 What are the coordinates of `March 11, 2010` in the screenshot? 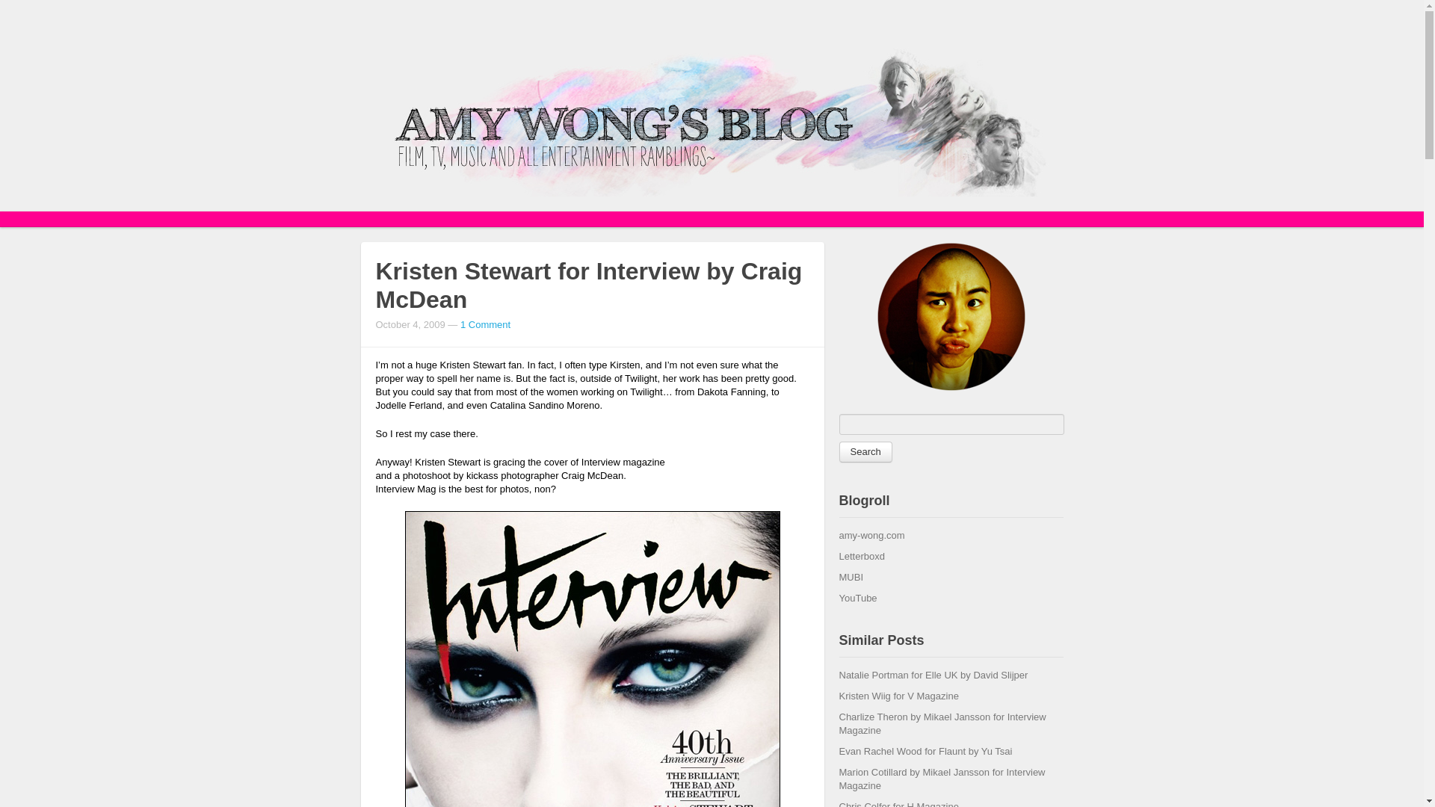 It's located at (898, 696).